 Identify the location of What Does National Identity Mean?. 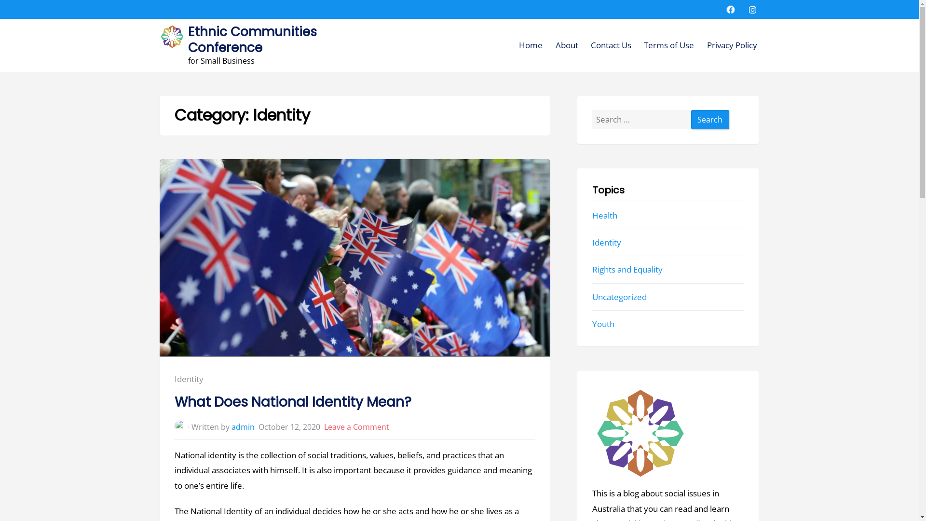
(355, 402).